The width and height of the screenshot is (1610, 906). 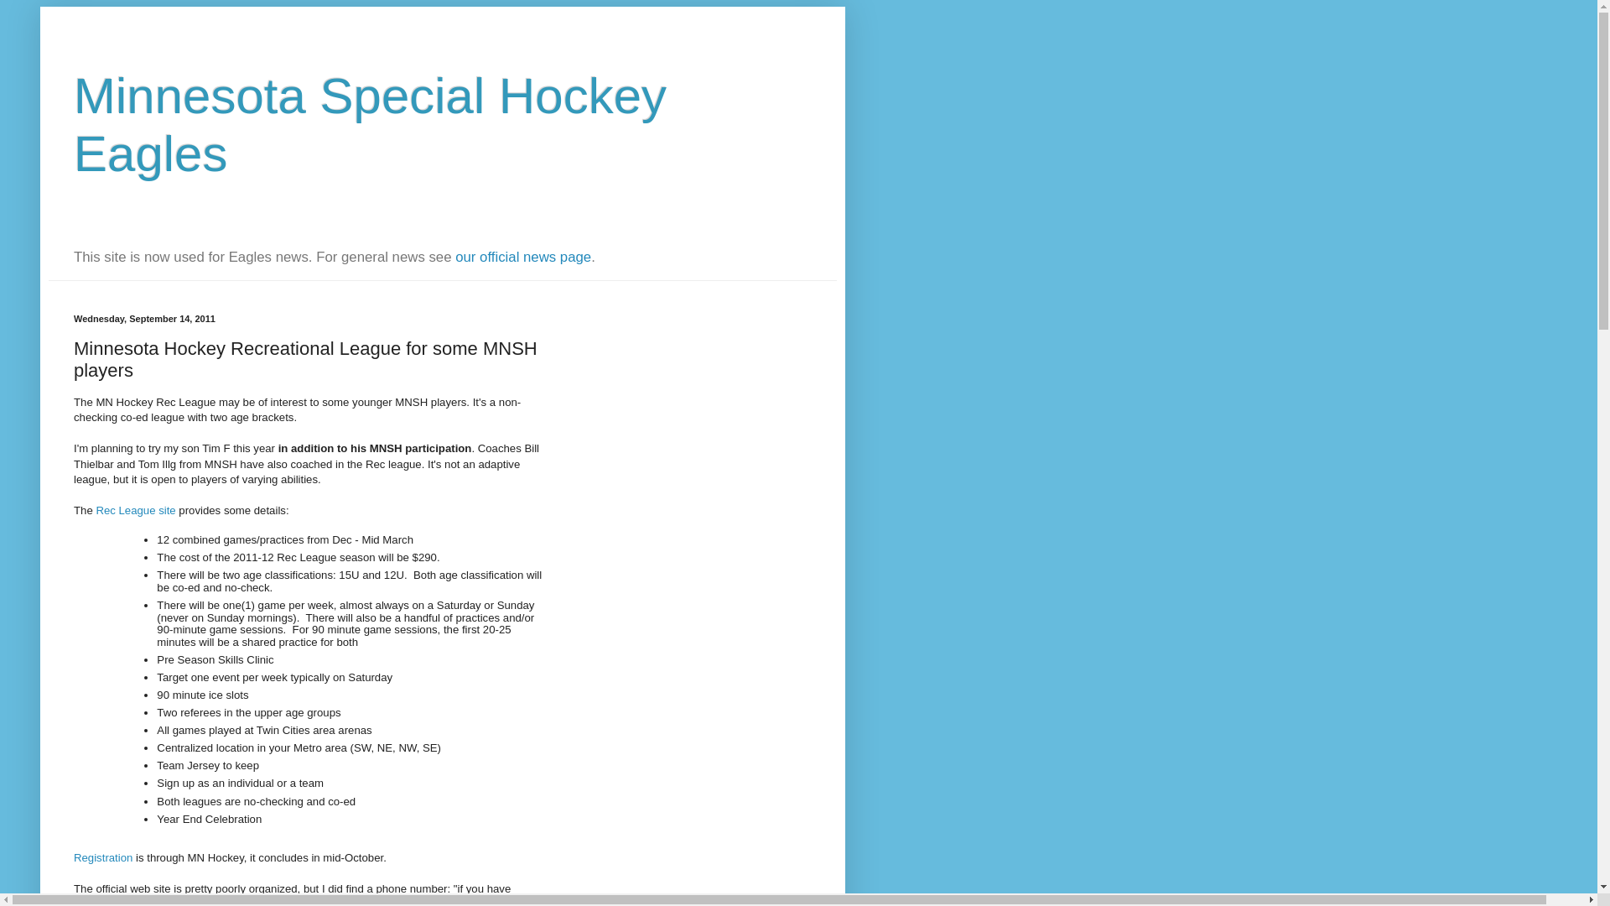 I want to click on Minnesota Special Hockey Eagles, so click(x=370, y=125).